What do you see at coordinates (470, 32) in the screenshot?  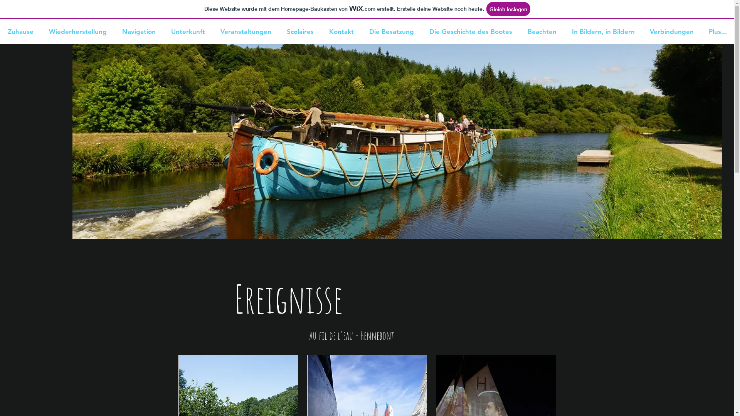 I see `Die Geschichte des Bootes` at bounding box center [470, 32].